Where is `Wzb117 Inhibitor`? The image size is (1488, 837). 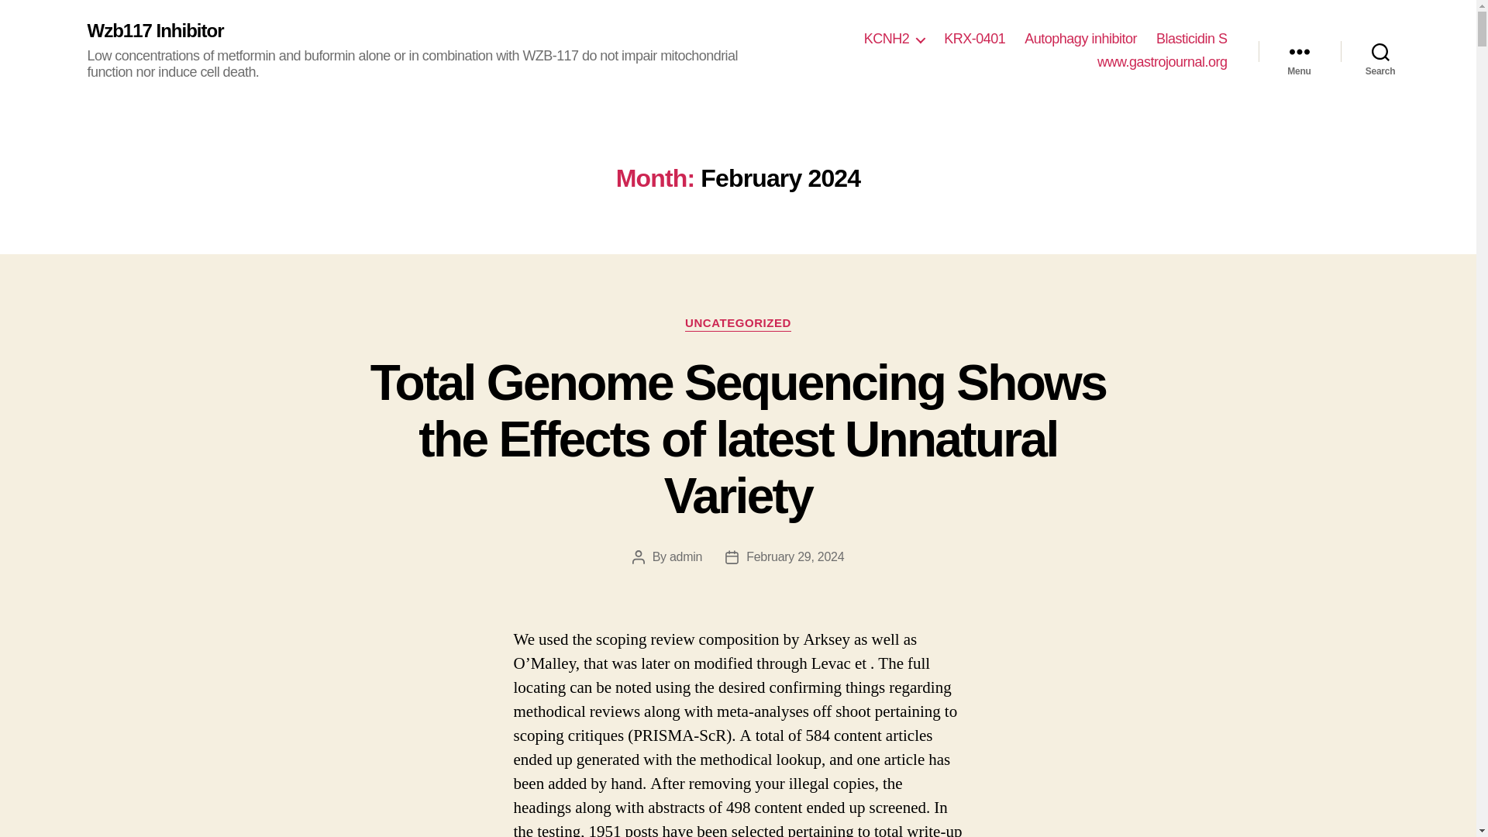 Wzb117 Inhibitor is located at coordinates (155, 31).